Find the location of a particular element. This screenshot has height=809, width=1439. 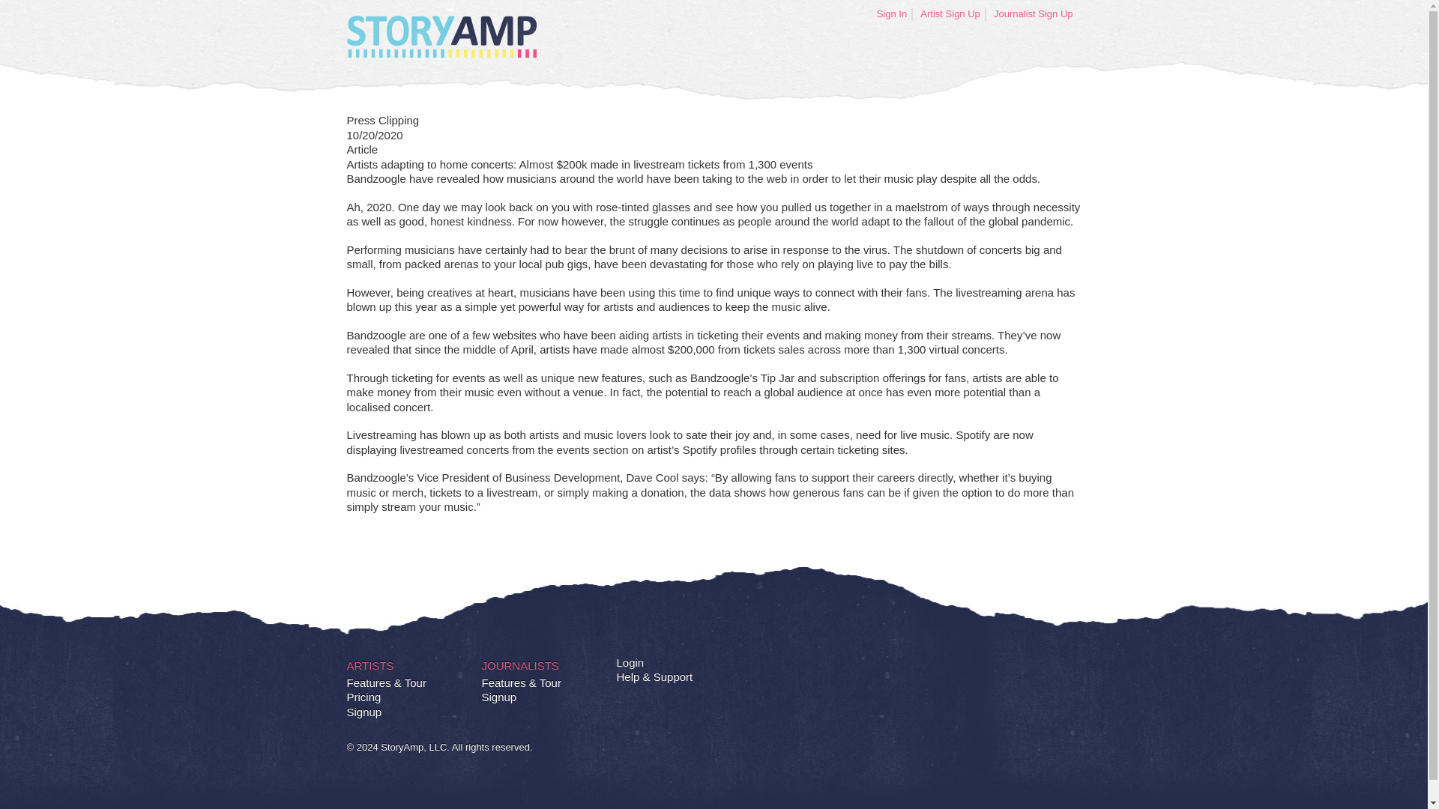

Pricing is located at coordinates (363, 697).